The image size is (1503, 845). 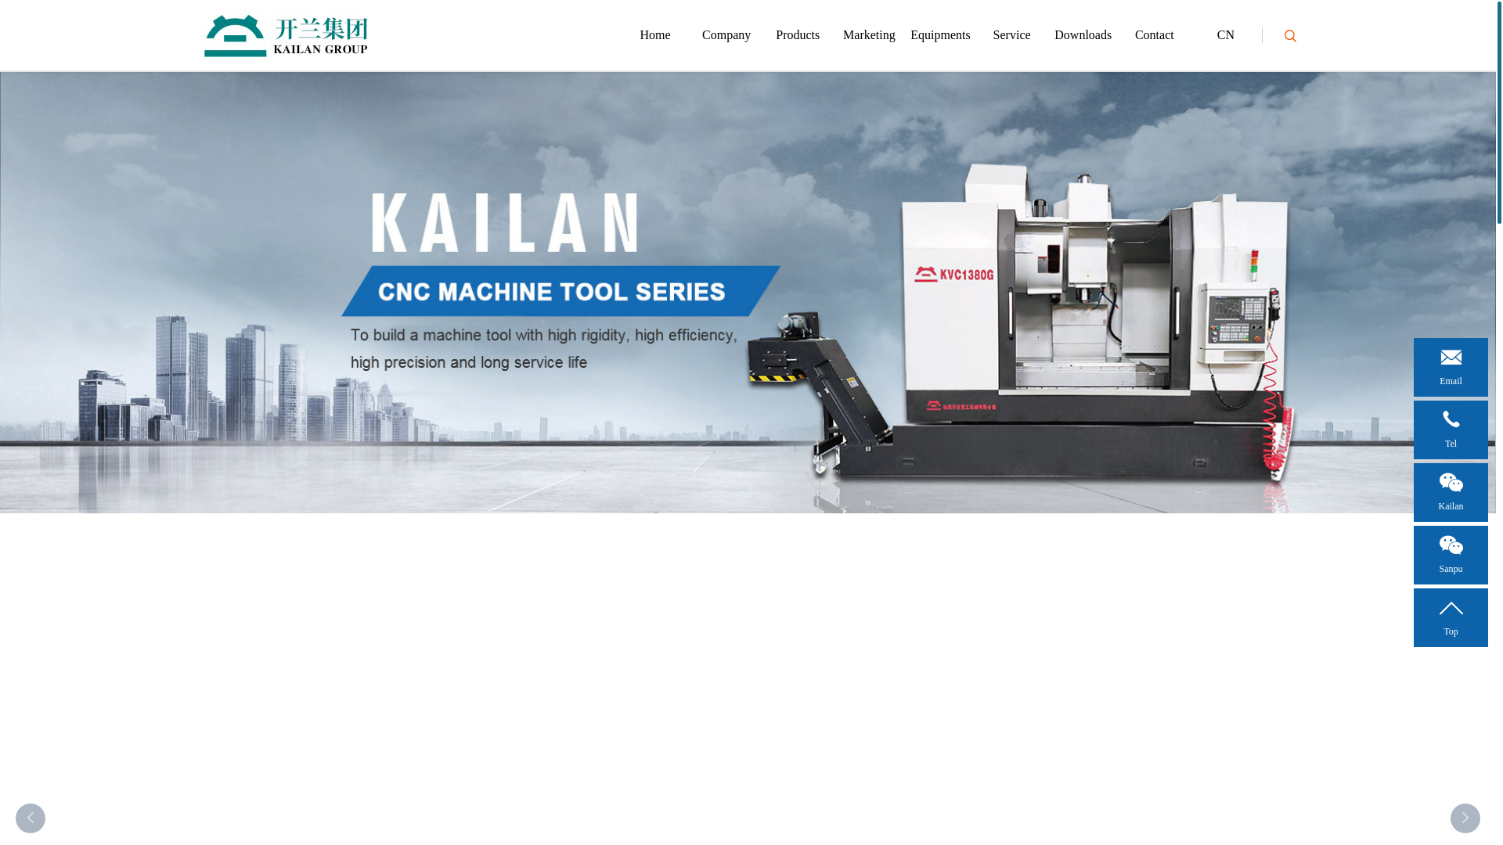 I want to click on Home, so click(x=655, y=34).